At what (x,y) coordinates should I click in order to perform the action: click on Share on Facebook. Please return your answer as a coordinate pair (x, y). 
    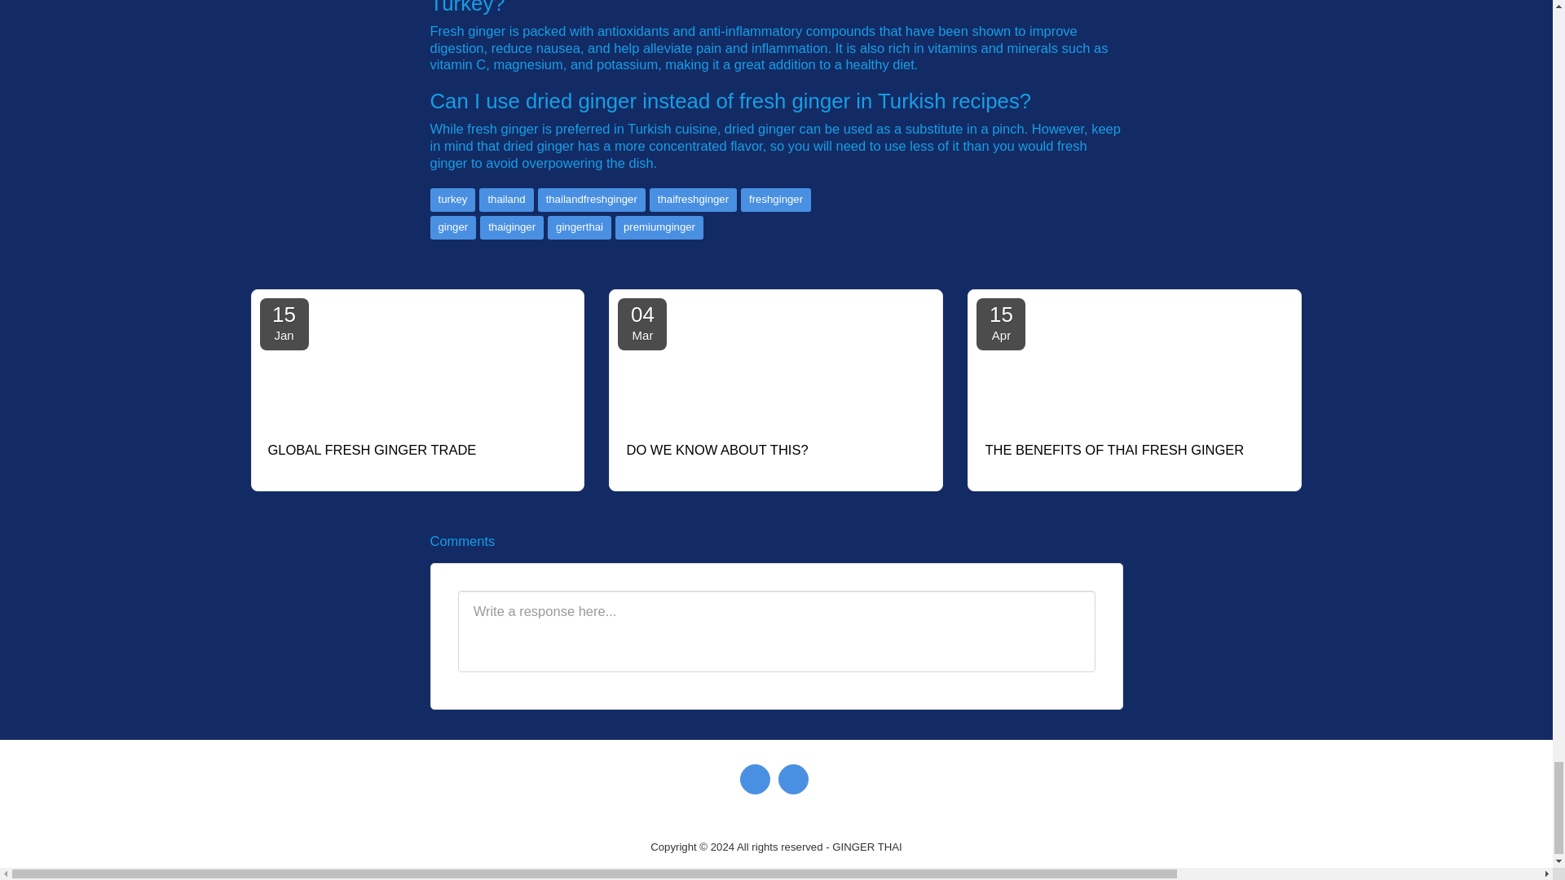
    Looking at the image, I should click on (1016, 251).